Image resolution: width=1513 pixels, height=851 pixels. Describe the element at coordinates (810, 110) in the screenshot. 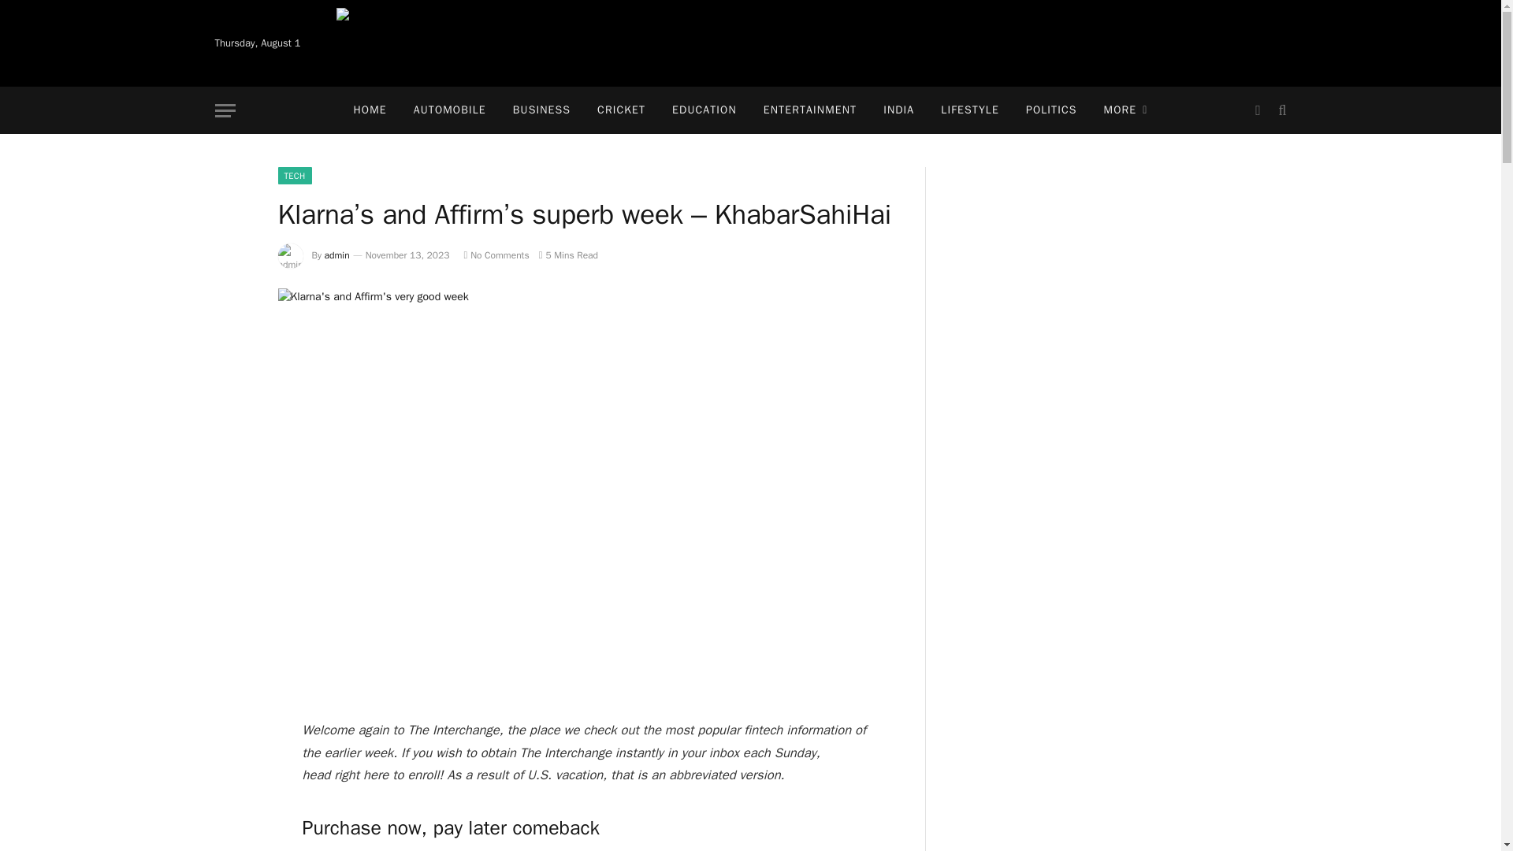

I see `ENTERTAINMENT` at that location.